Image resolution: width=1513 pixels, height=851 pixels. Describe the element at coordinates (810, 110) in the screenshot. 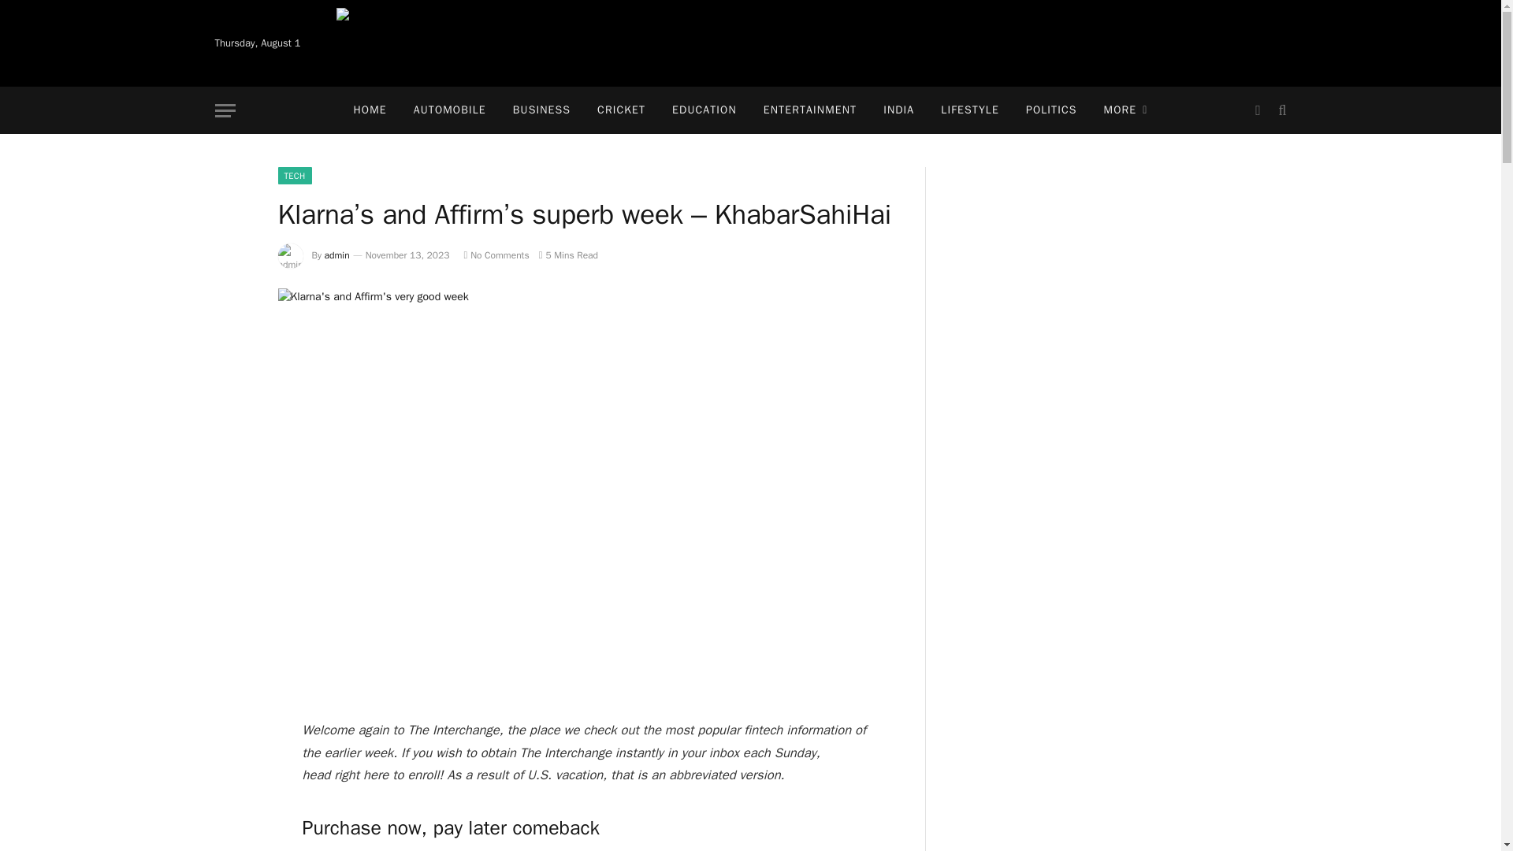

I see `ENTERTAINMENT` at that location.